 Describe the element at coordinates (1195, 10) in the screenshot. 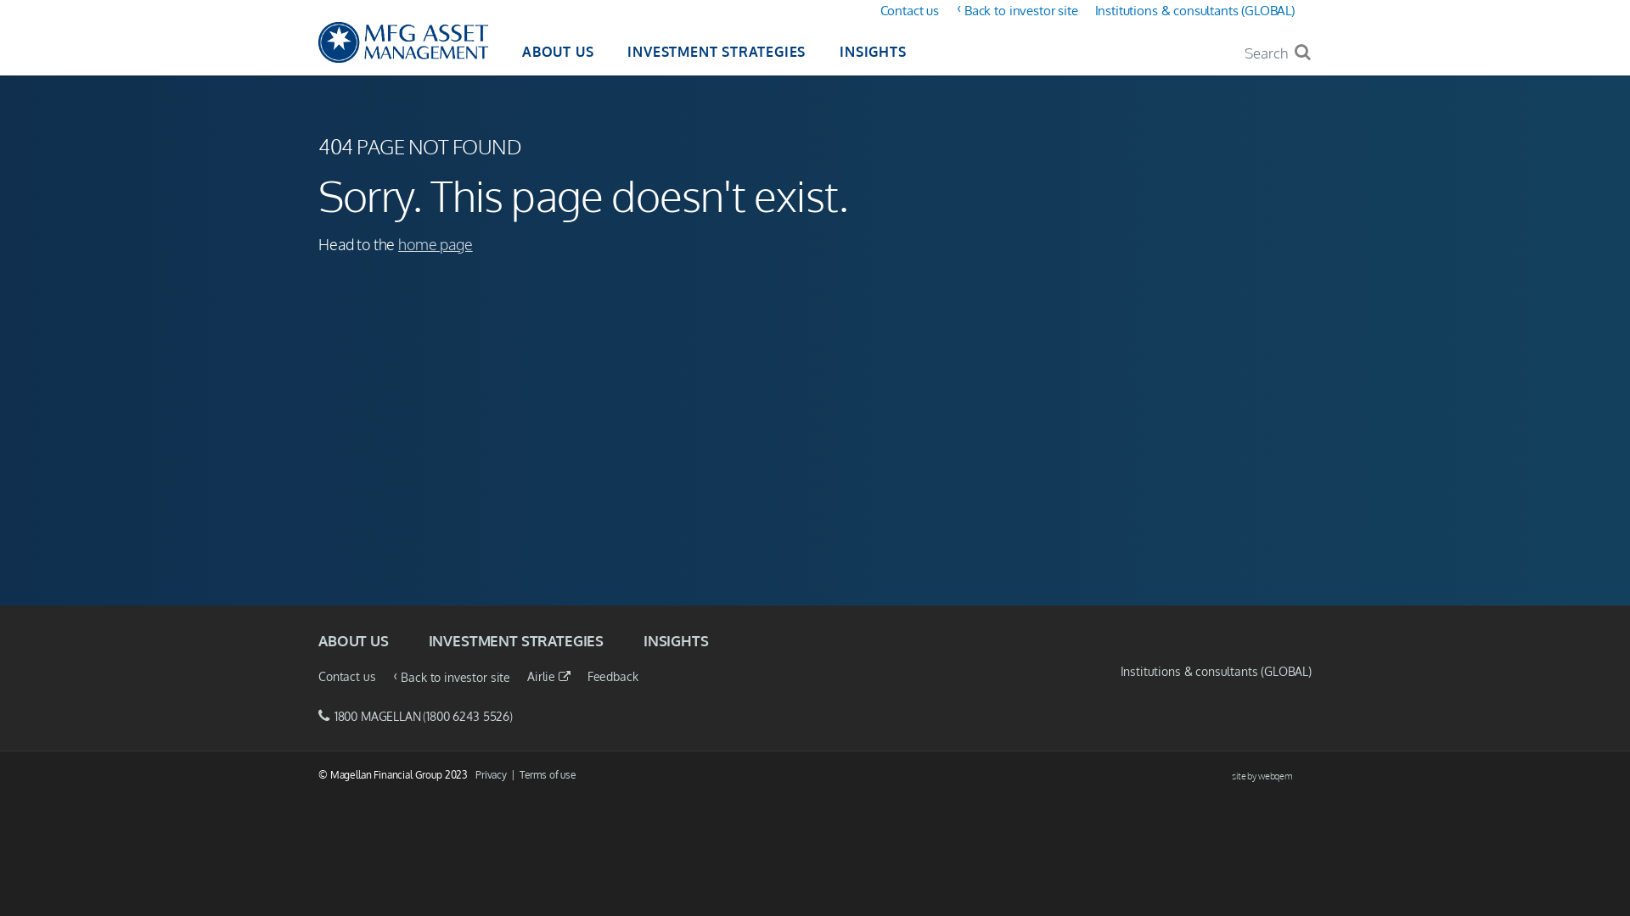

I see `Institutions & consultants (GLOBAL)` at that location.